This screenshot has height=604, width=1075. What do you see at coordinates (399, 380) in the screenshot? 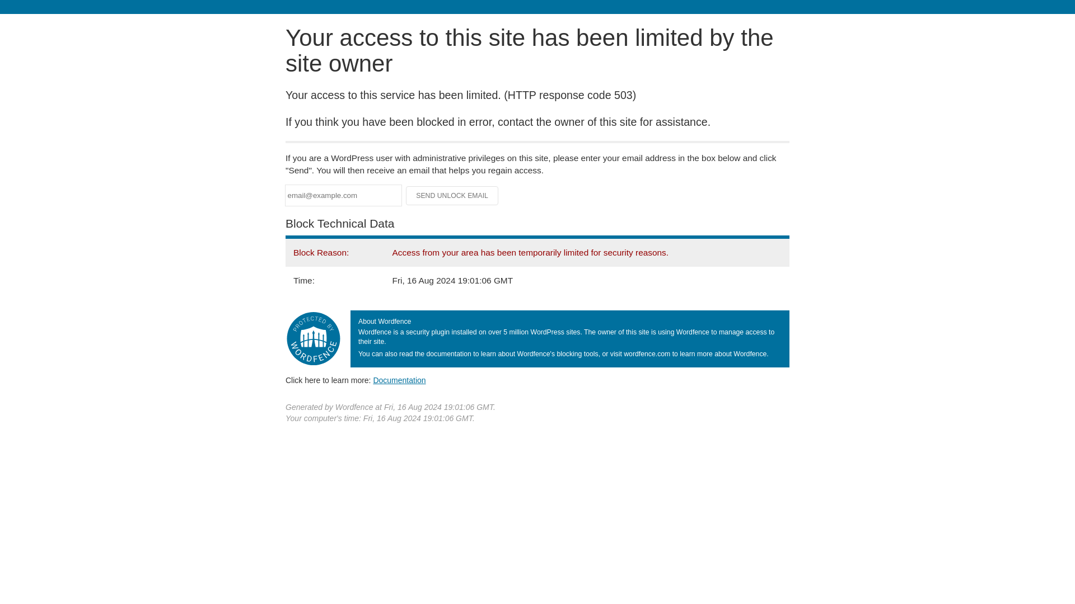
I see `Documentation` at bounding box center [399, 380].